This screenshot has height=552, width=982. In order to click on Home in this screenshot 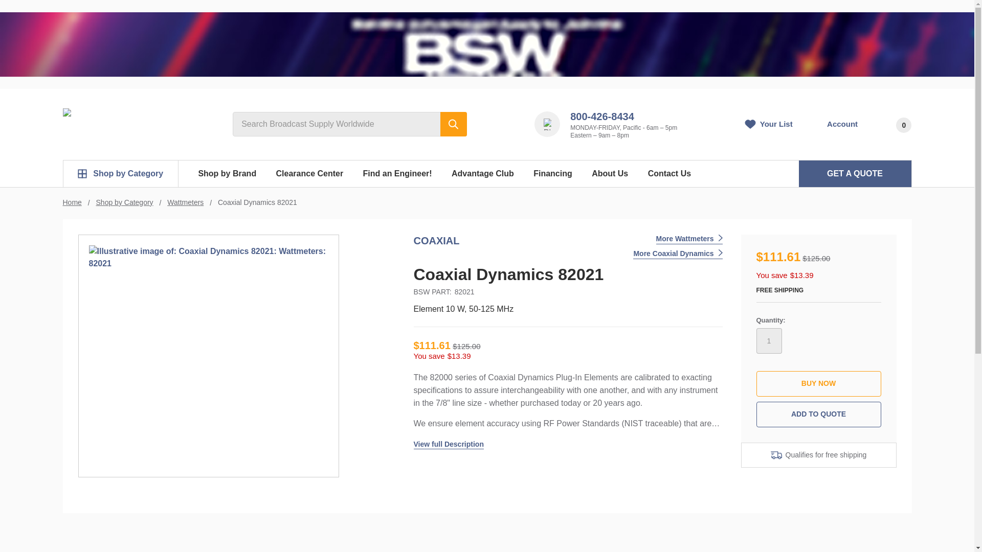, I will do `click(72, 202)`.